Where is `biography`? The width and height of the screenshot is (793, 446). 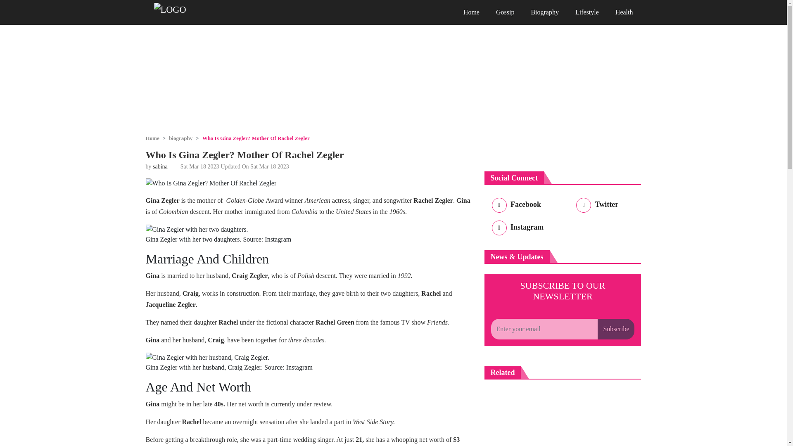 biography is located at coordinates (180, 138).